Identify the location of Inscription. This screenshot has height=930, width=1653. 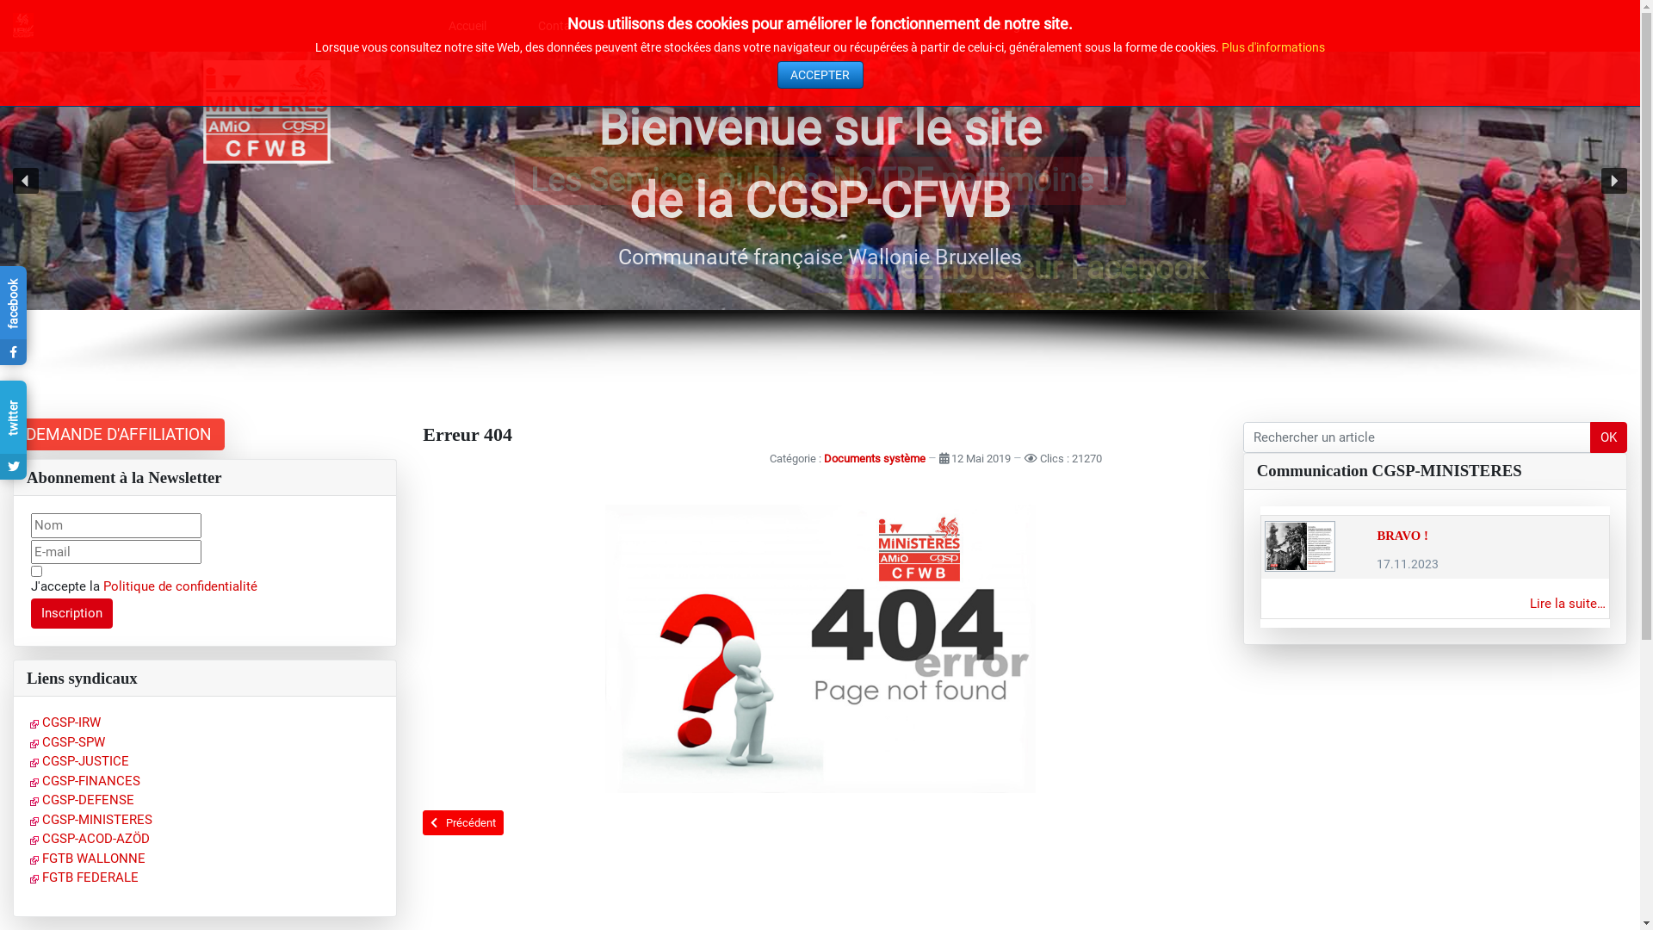
(72, 614).